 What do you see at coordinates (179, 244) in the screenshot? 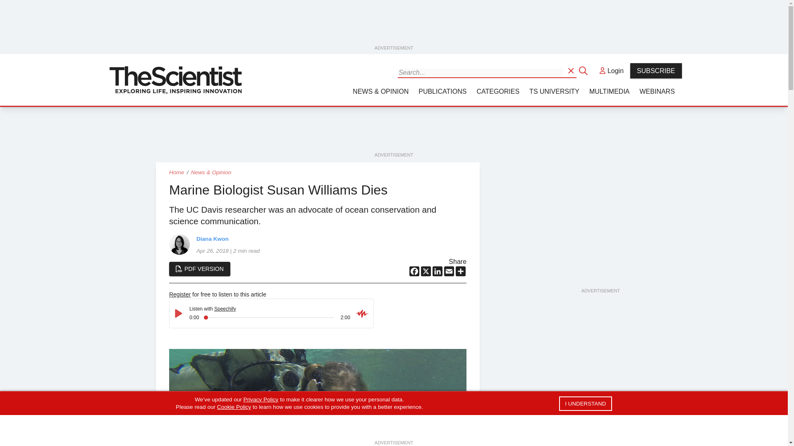
I see `Diana Kwon` at bounding box center [179, 244].